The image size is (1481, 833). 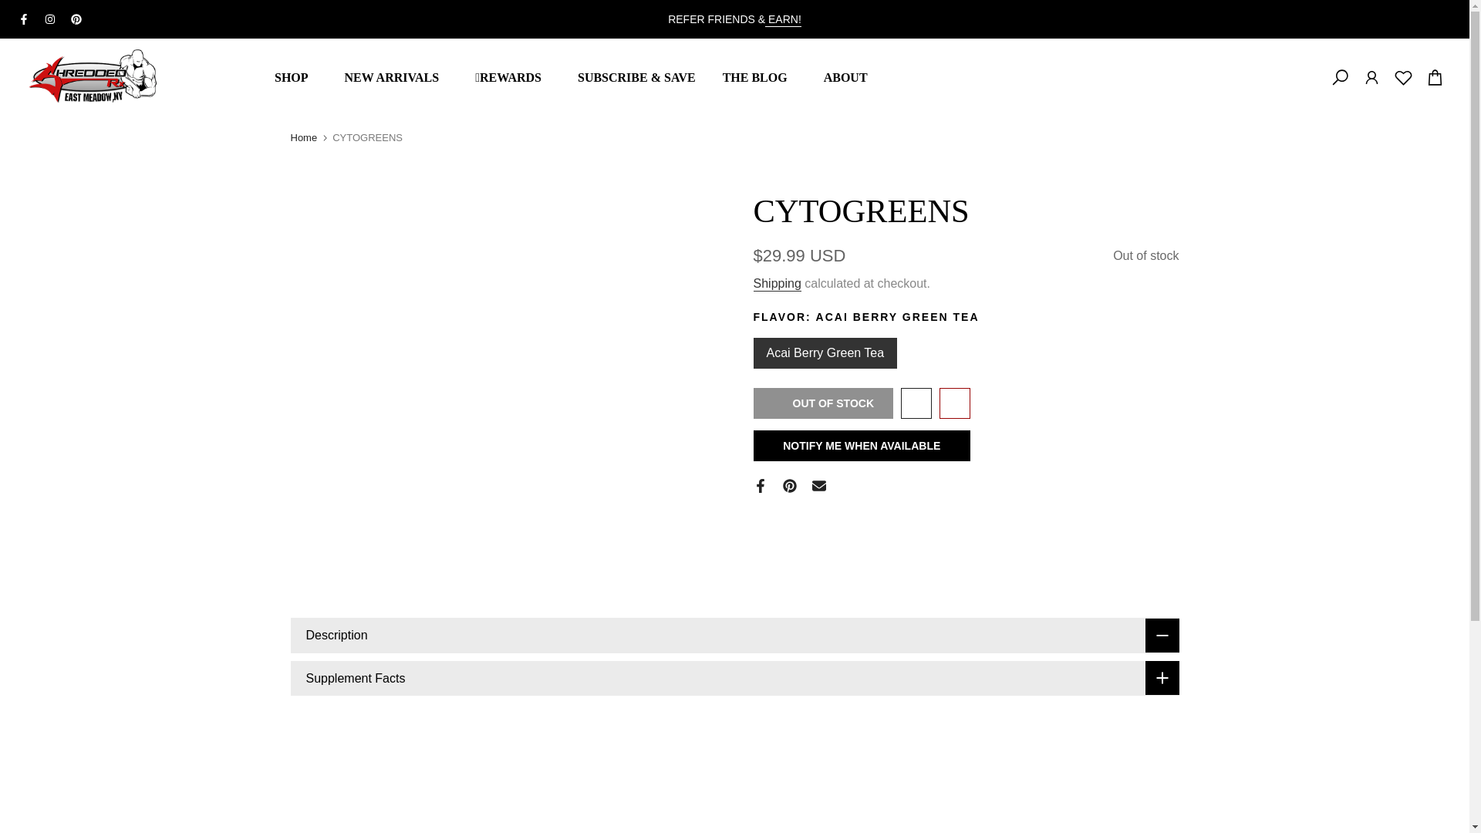 What do you see at coordinates (734, 636) in the screenshot?
I see `Description` at bounding box center [734, 636].